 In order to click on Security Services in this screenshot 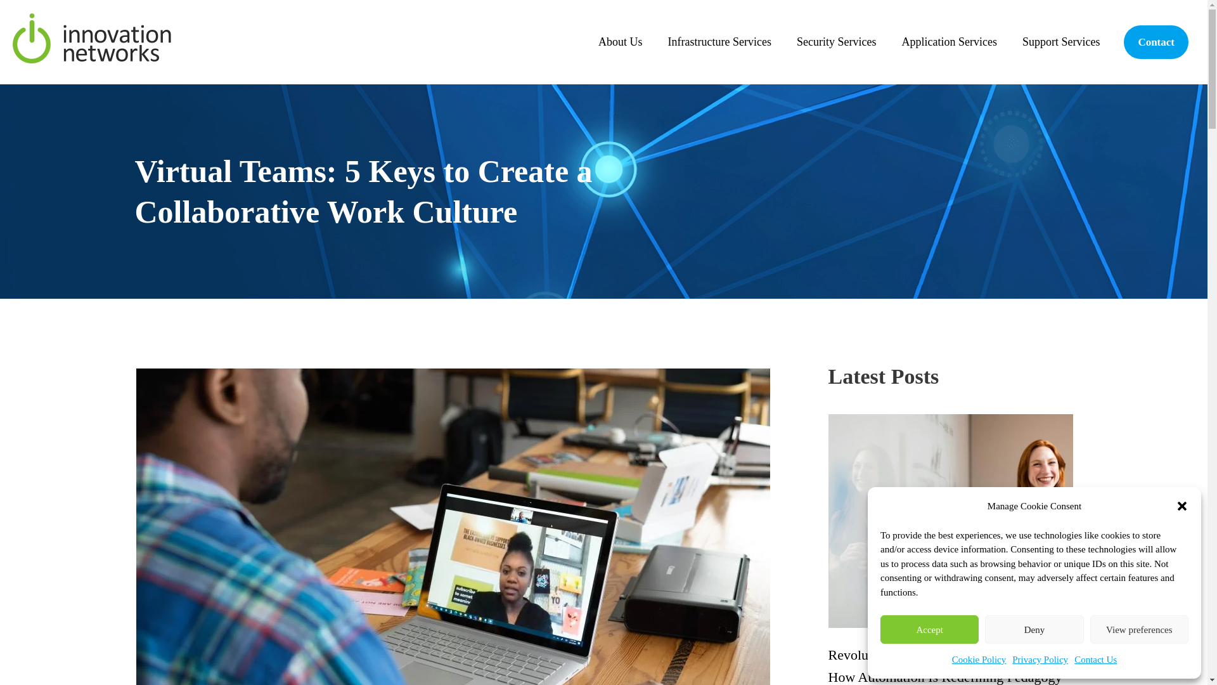, I will do `click(835, 42)`.